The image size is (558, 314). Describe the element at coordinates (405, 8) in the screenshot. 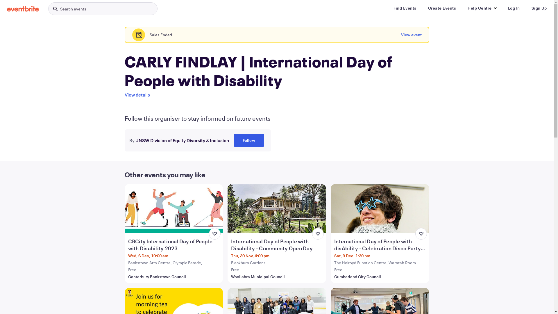

I see `Find Events` at that location.